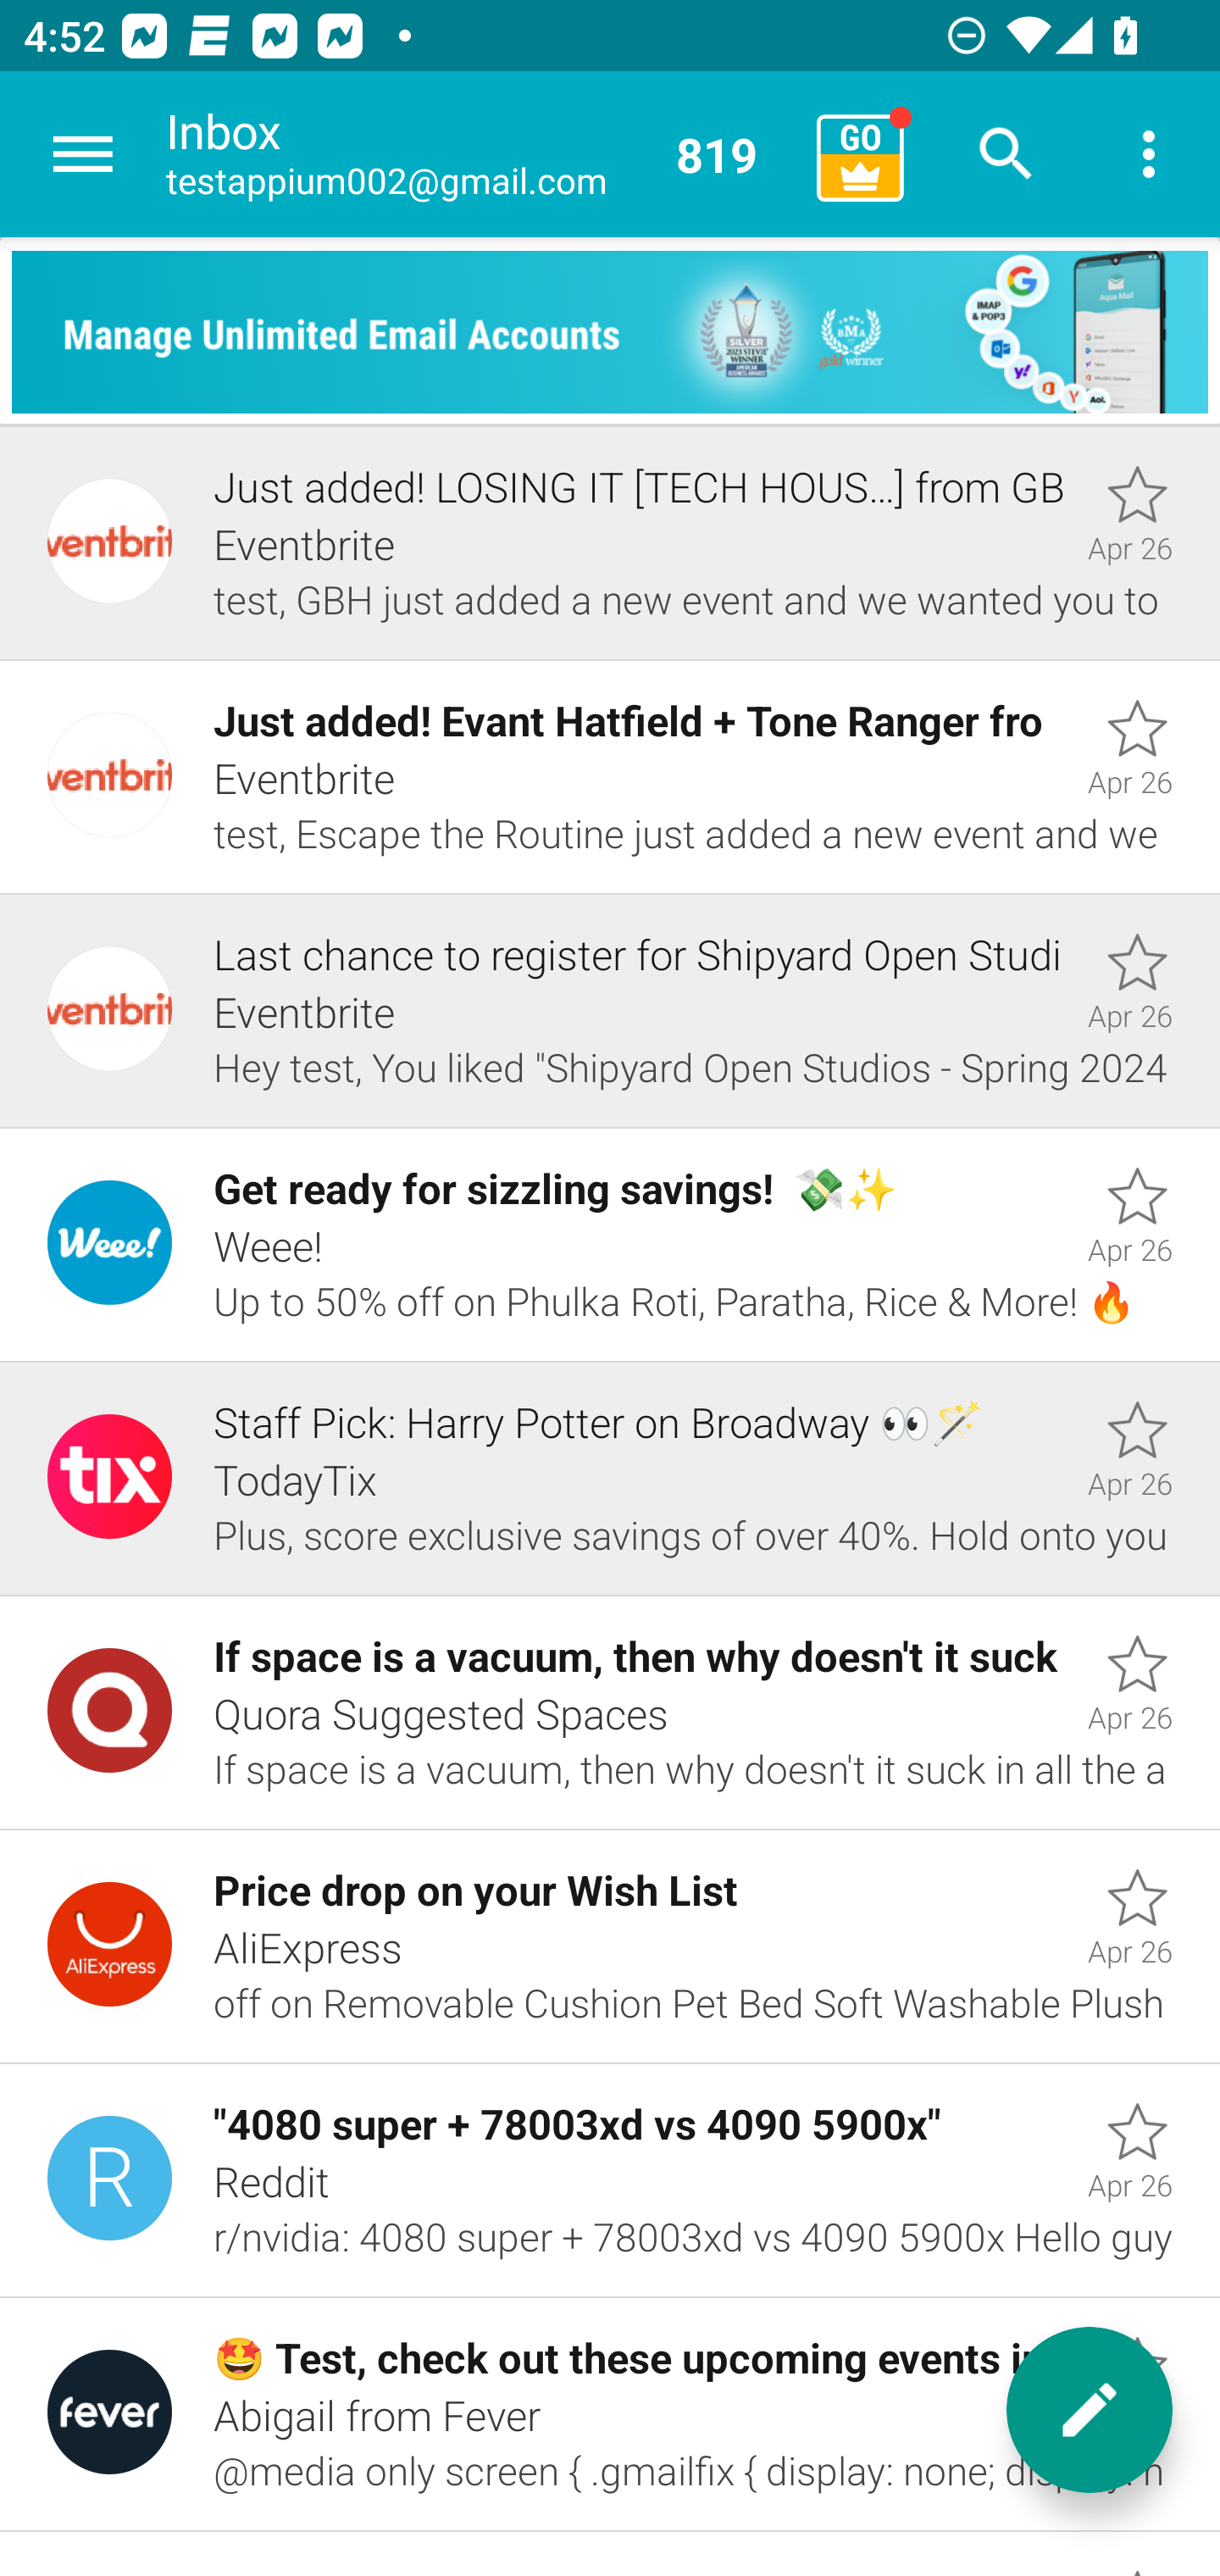 Image resolution: width=1220 pixels, height=2576 pixels. What do you see at coordinates (1090, 2410) in the screenshot?
I see `New message` at bounding box center [1090, 2410].